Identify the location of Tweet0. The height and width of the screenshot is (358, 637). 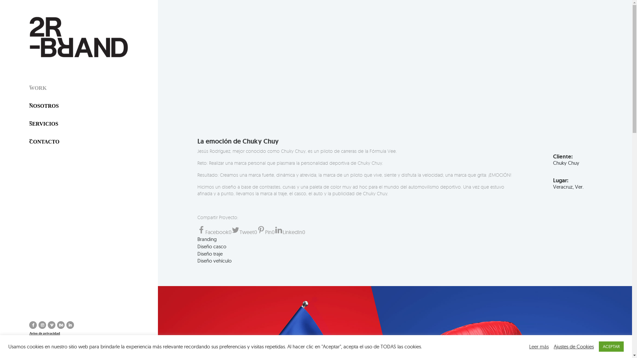
(244, 232).